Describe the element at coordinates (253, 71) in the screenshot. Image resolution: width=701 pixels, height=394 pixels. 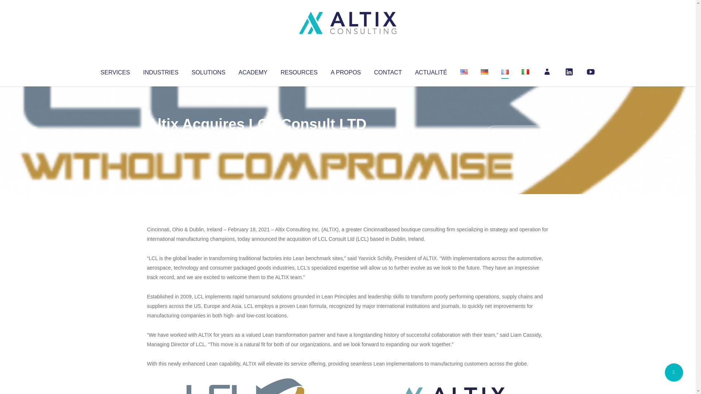
I see `ACADEMY` at that location.